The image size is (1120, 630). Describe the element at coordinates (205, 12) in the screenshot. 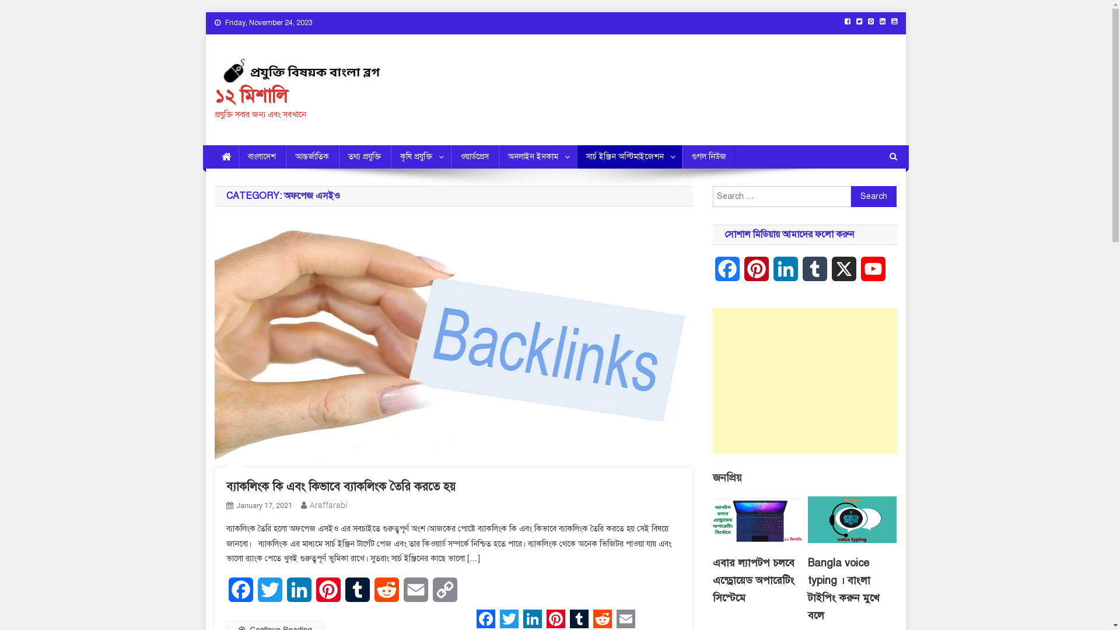

I see `Skip to content` at that location.